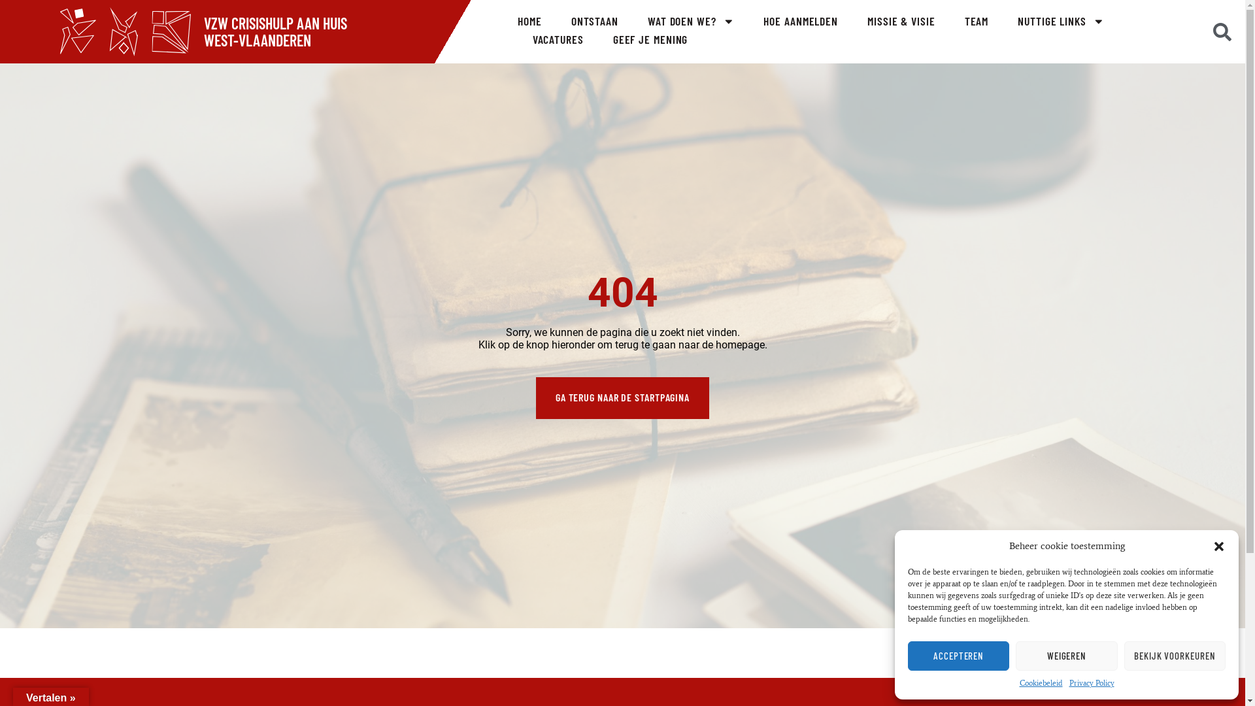 Image resolution: width=1255 pixels, height=706 pixels. I want to click on Cookiebeleid, so click(1041, 684).